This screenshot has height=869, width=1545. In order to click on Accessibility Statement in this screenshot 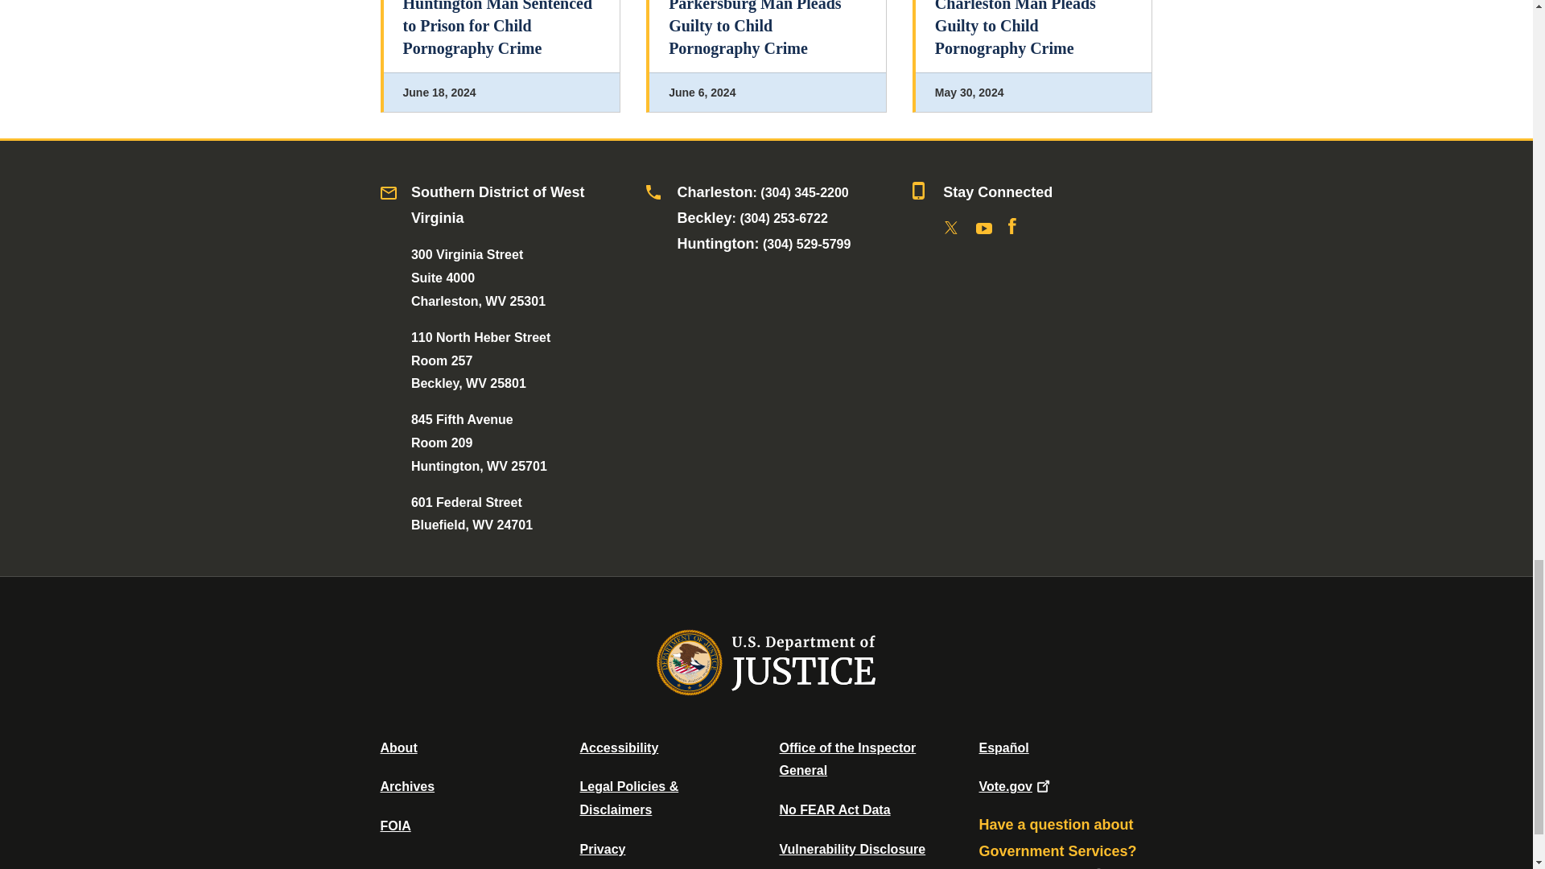, I will do `click(618, 748)`.